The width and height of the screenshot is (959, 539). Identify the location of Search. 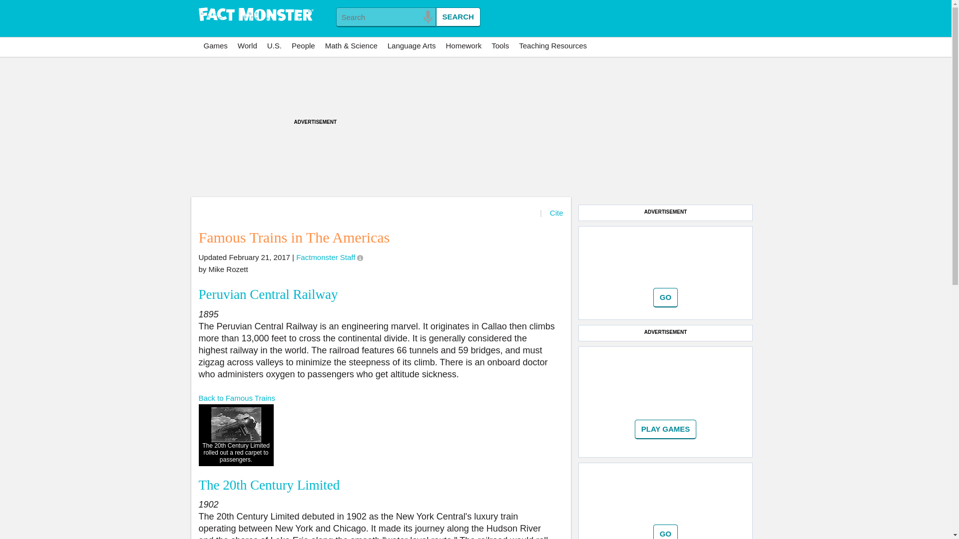
(458, 17).